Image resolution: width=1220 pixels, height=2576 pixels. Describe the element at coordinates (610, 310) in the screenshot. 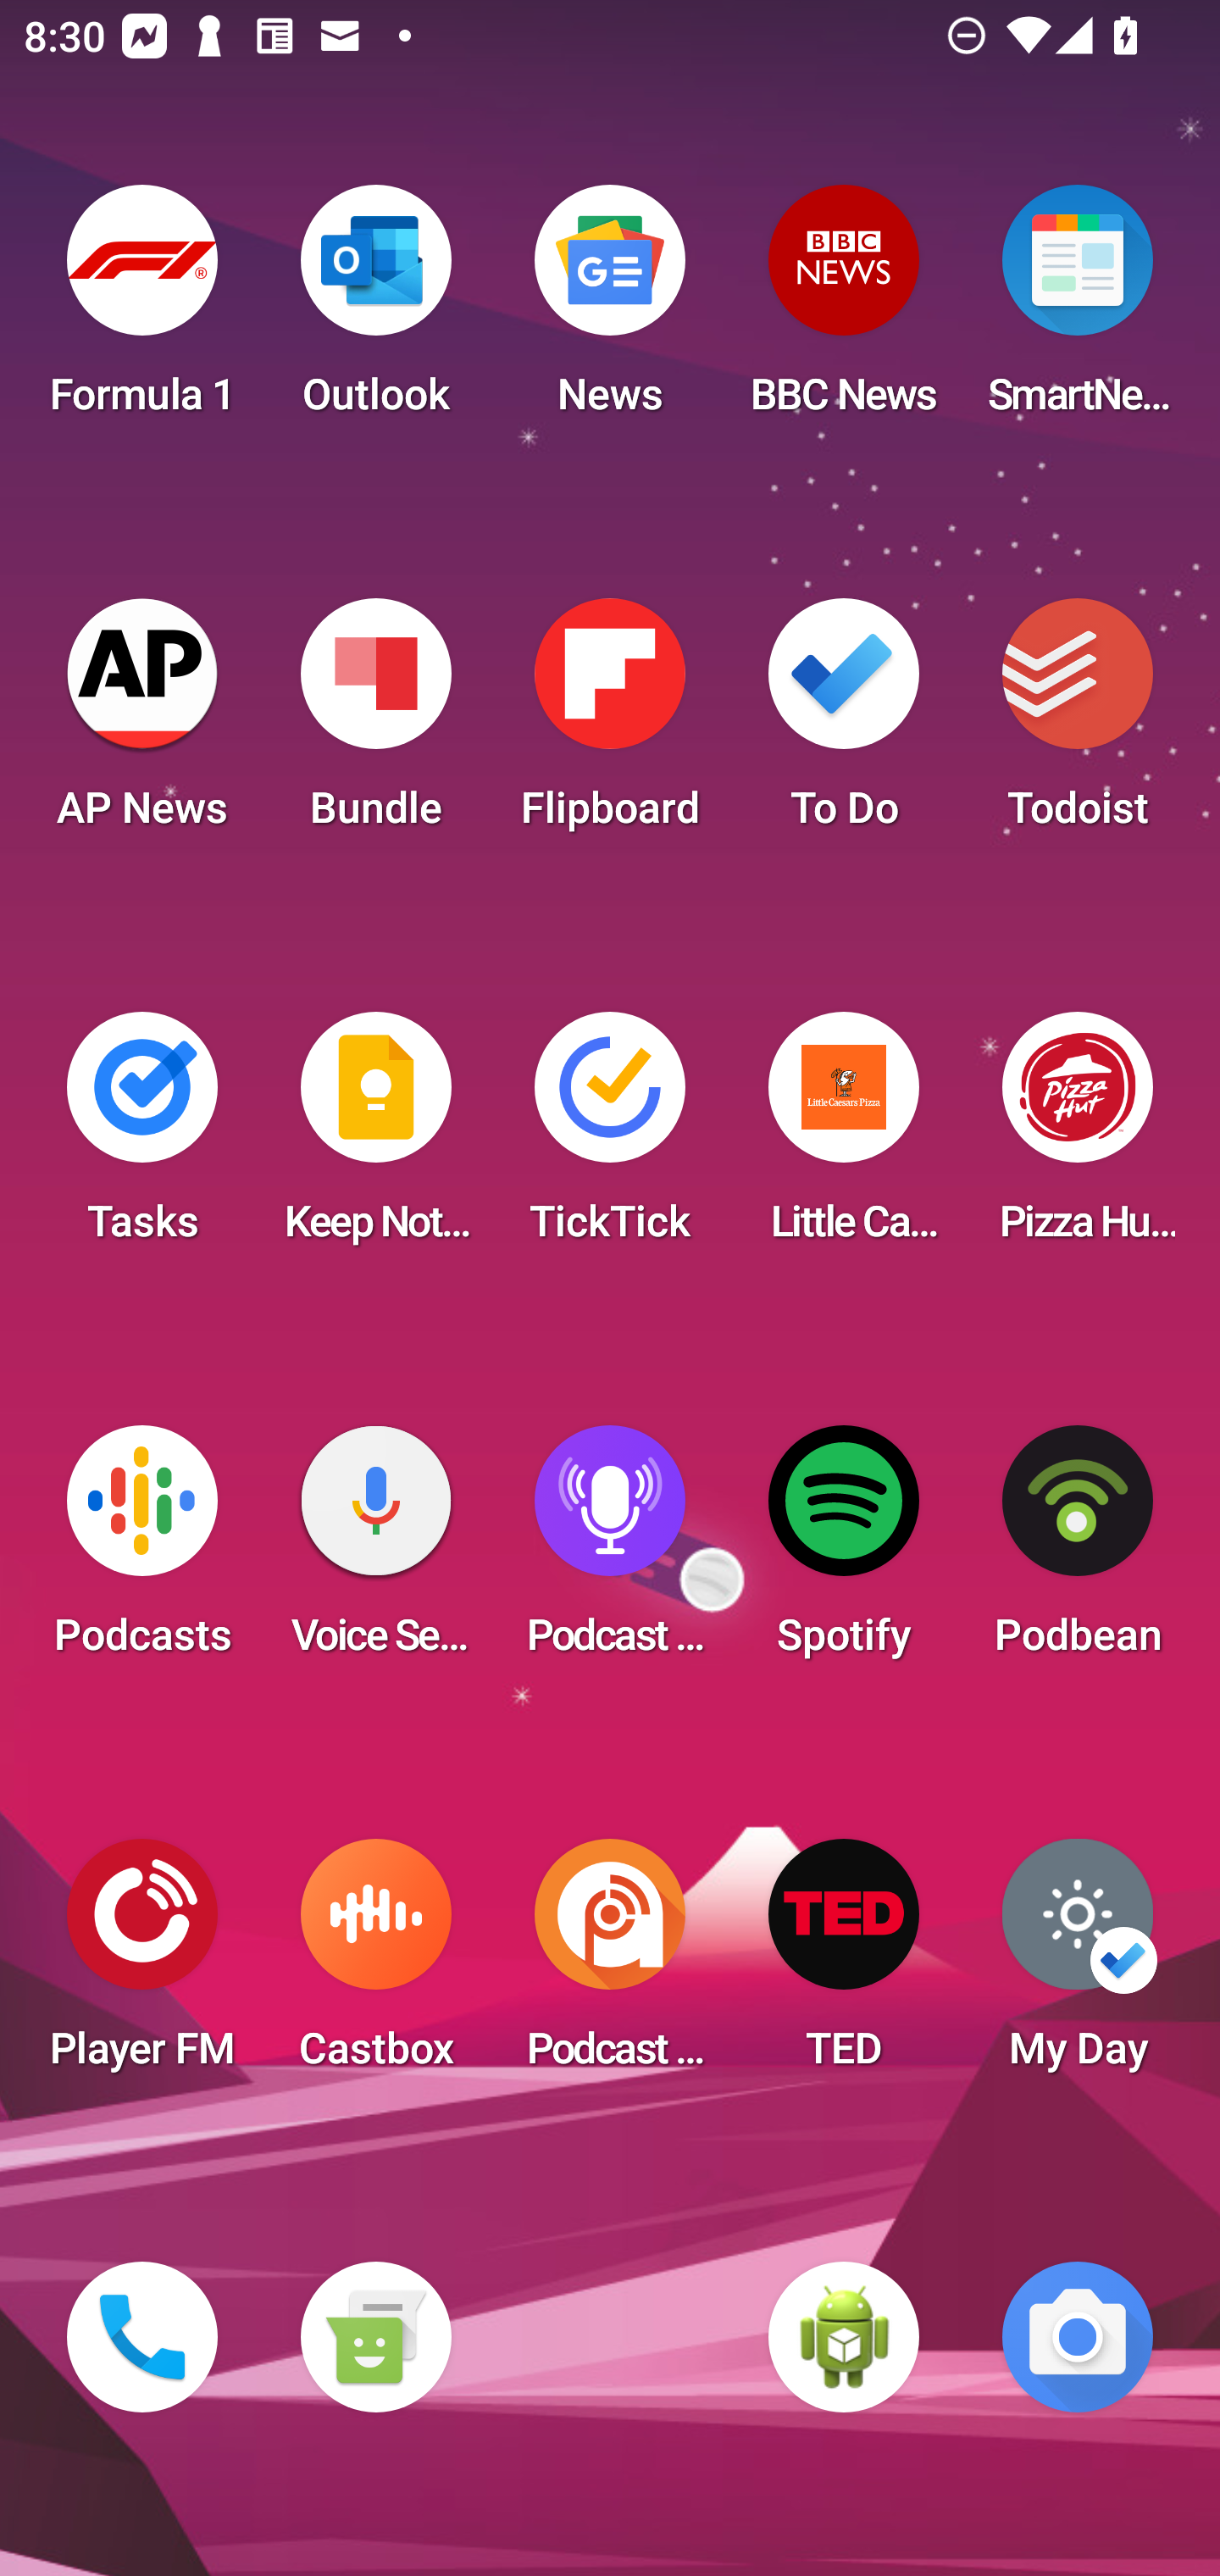

I see `News` at that location.